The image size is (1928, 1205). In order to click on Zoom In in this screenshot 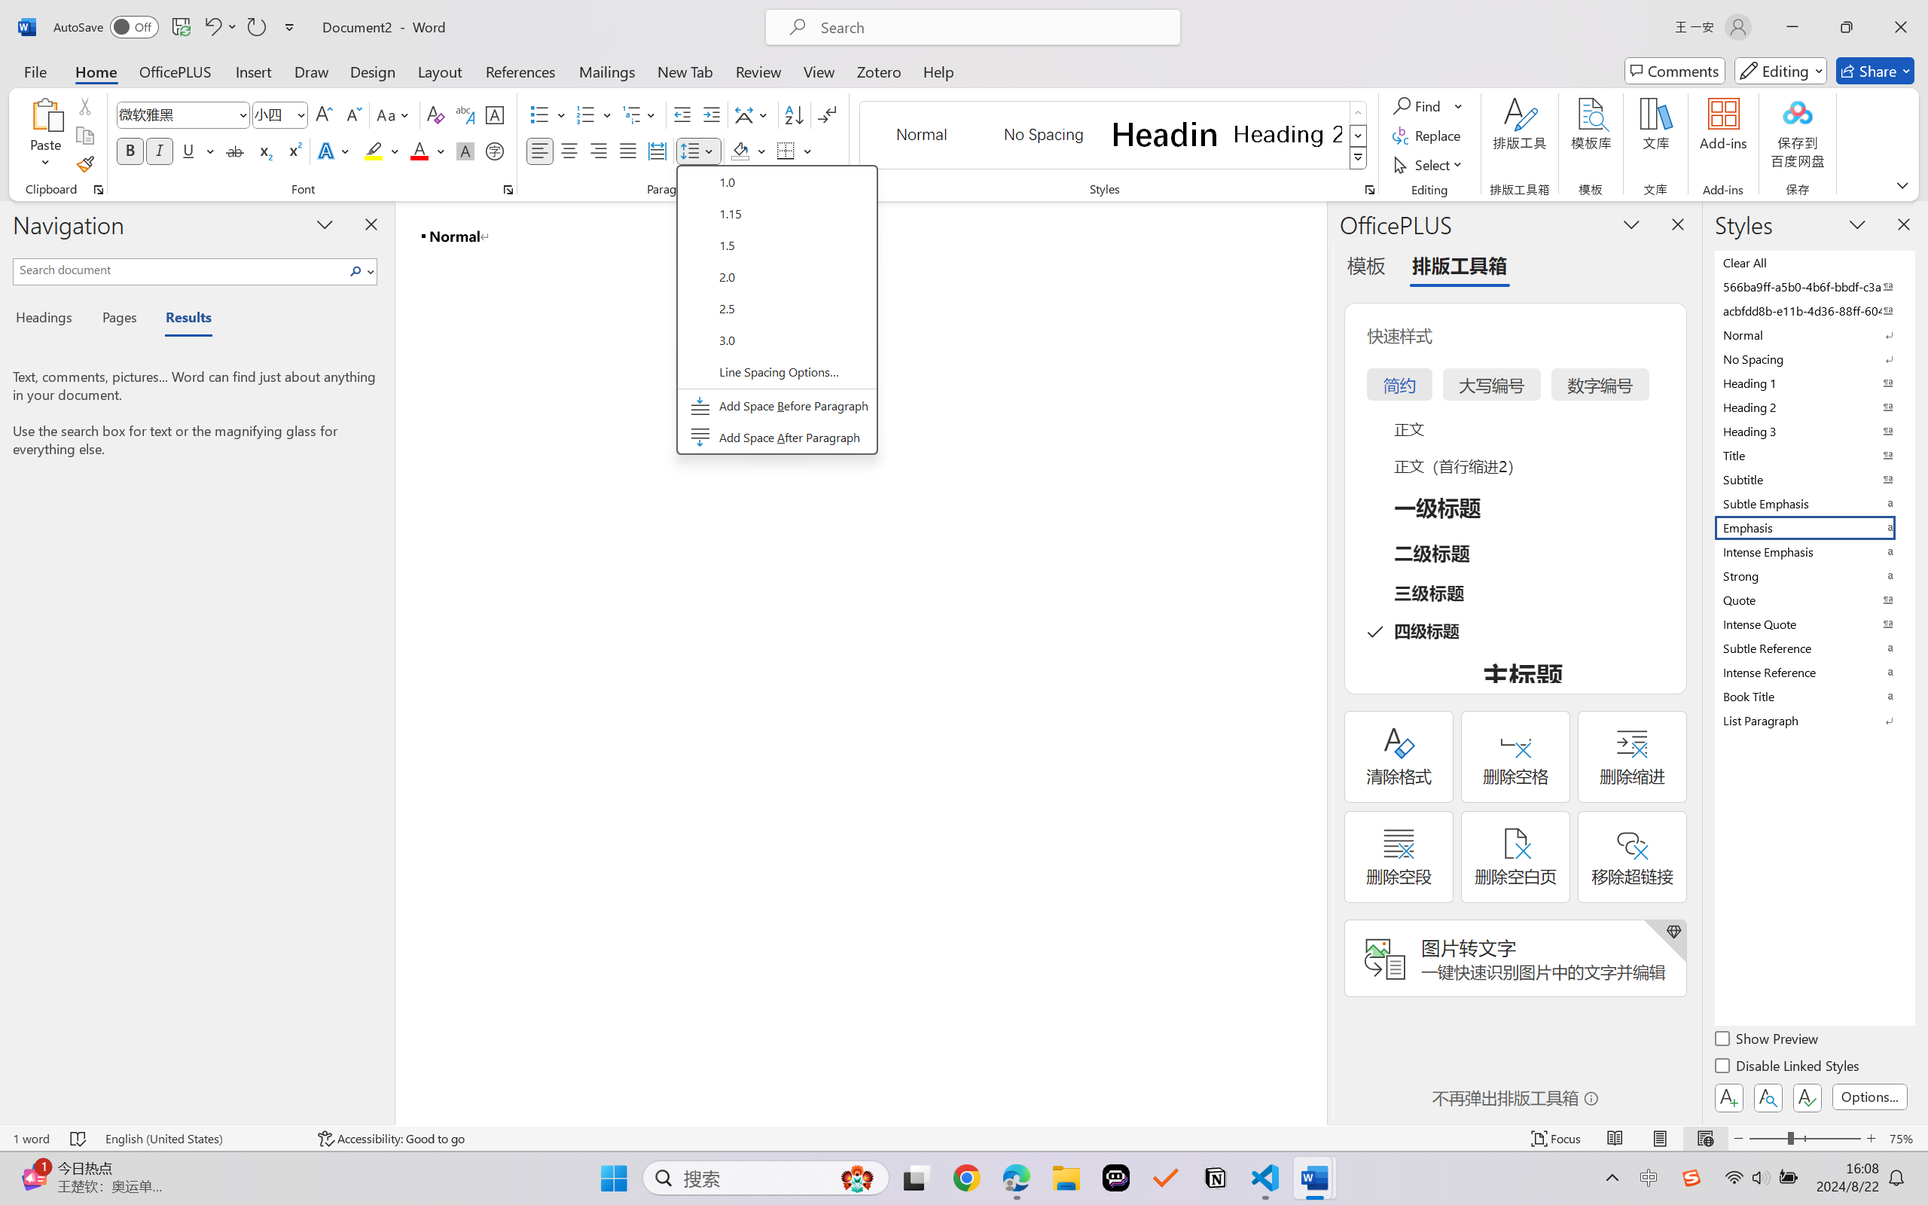, I will do `click(1872, 1139)`.